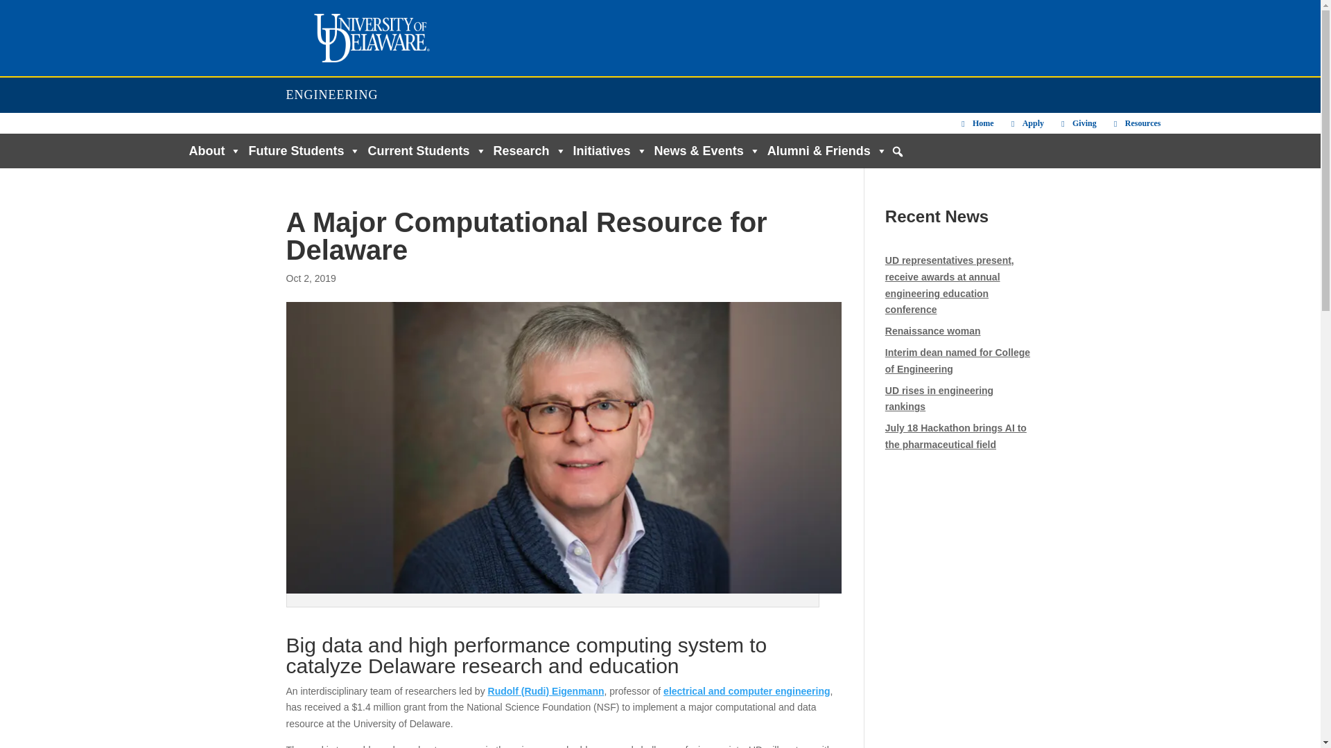 The image size is (1331, 748). I want to click on ENGINEERING, so click(331, 94).